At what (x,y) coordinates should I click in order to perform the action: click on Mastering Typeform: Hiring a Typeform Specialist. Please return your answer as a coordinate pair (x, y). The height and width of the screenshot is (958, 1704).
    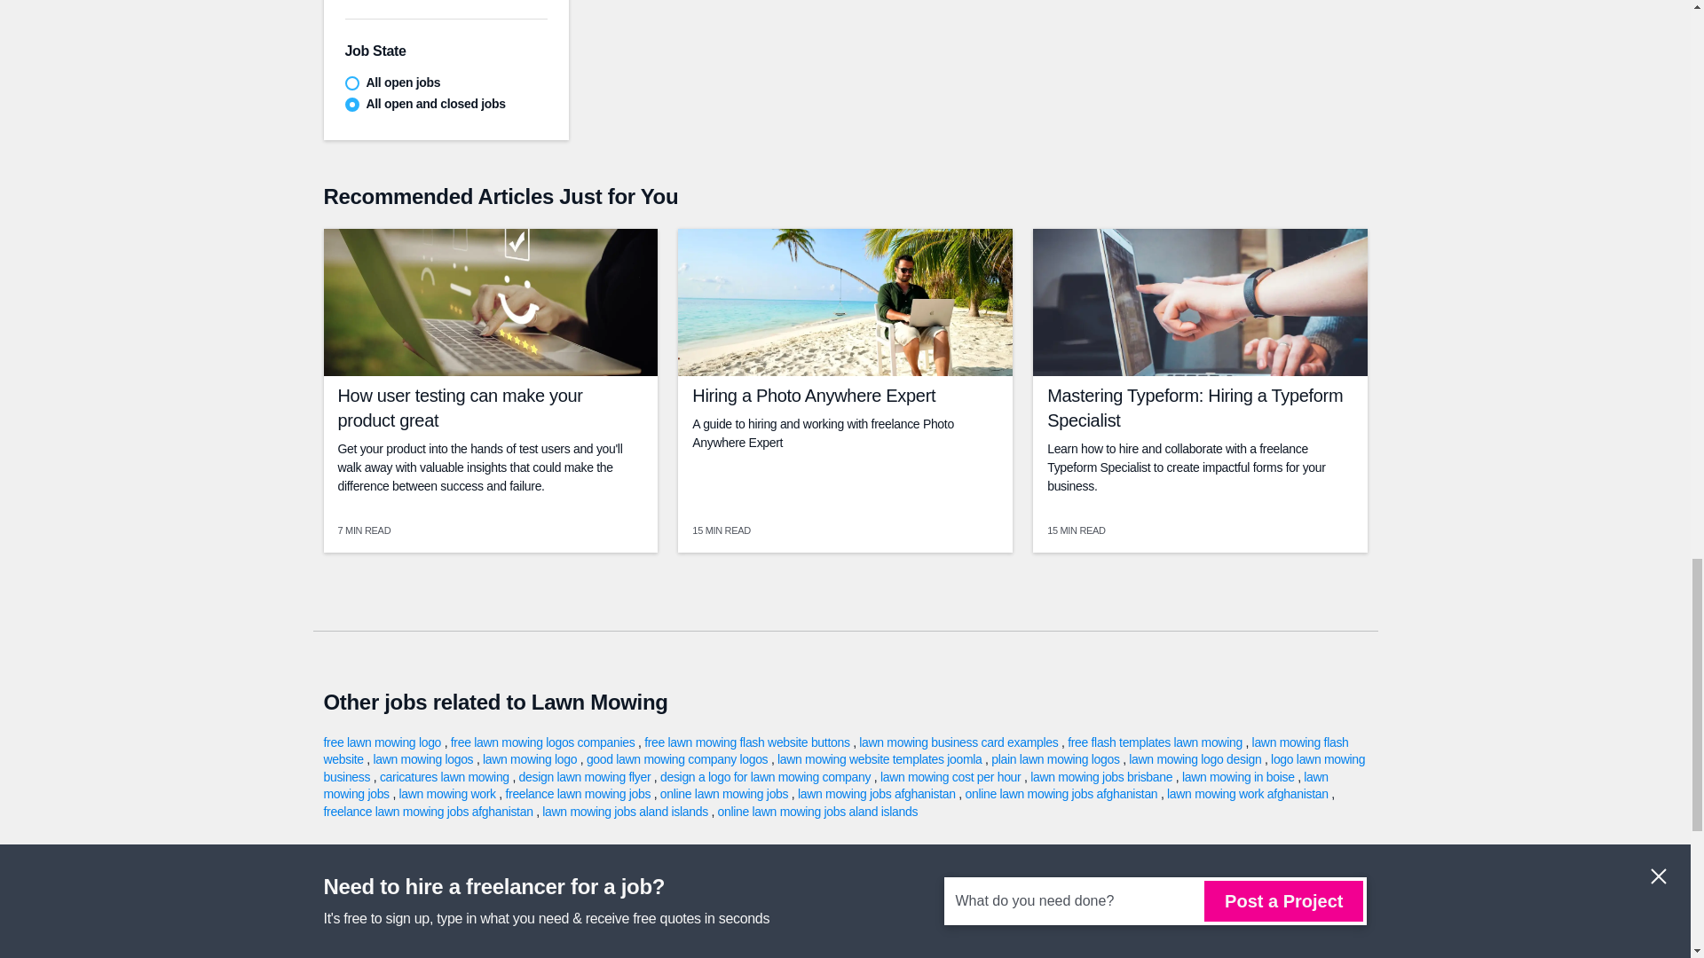
    Looking at the image, I should click on (1195, 408).